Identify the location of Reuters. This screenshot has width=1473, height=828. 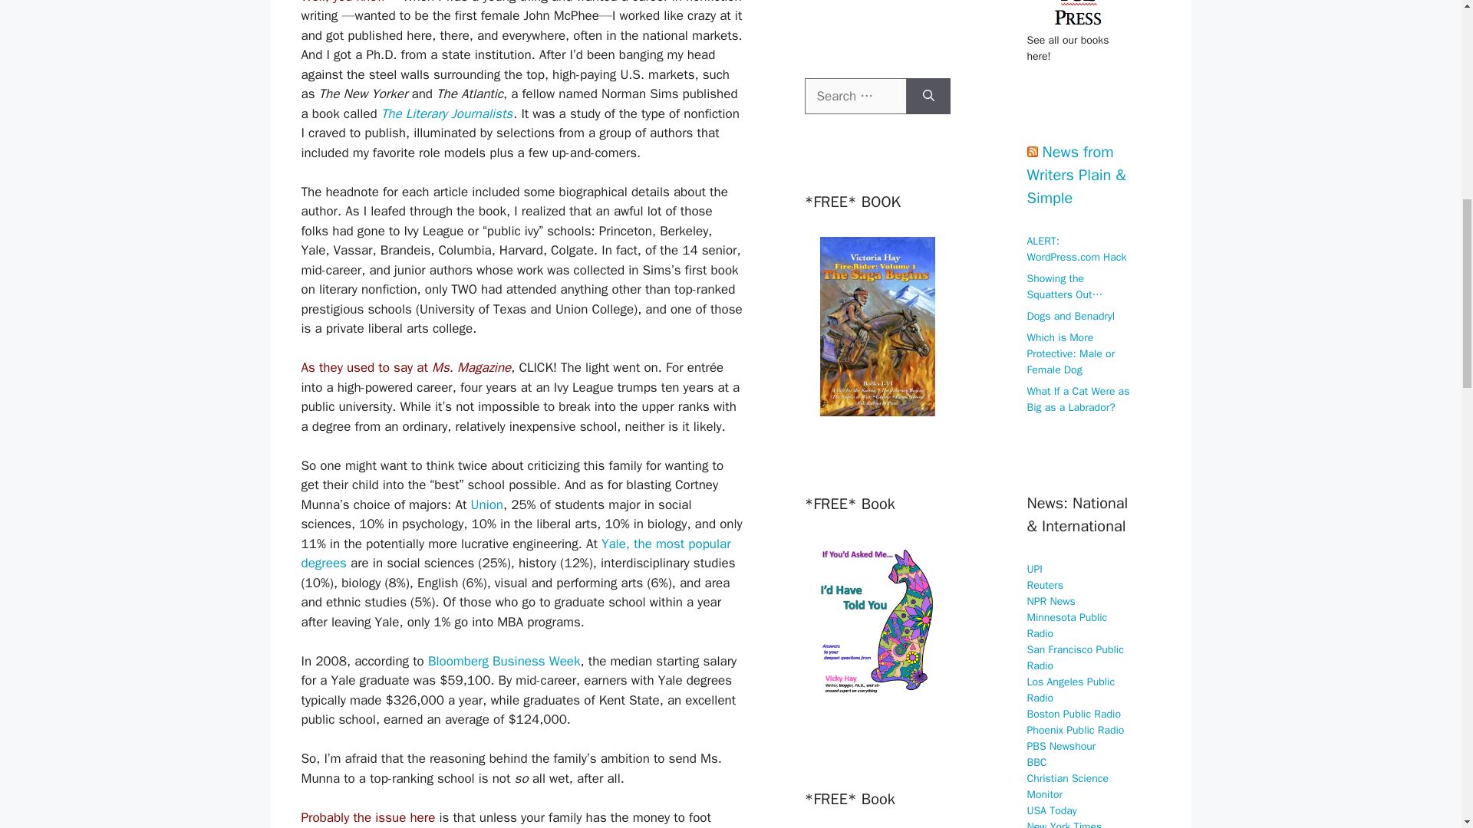
(1045, 584).